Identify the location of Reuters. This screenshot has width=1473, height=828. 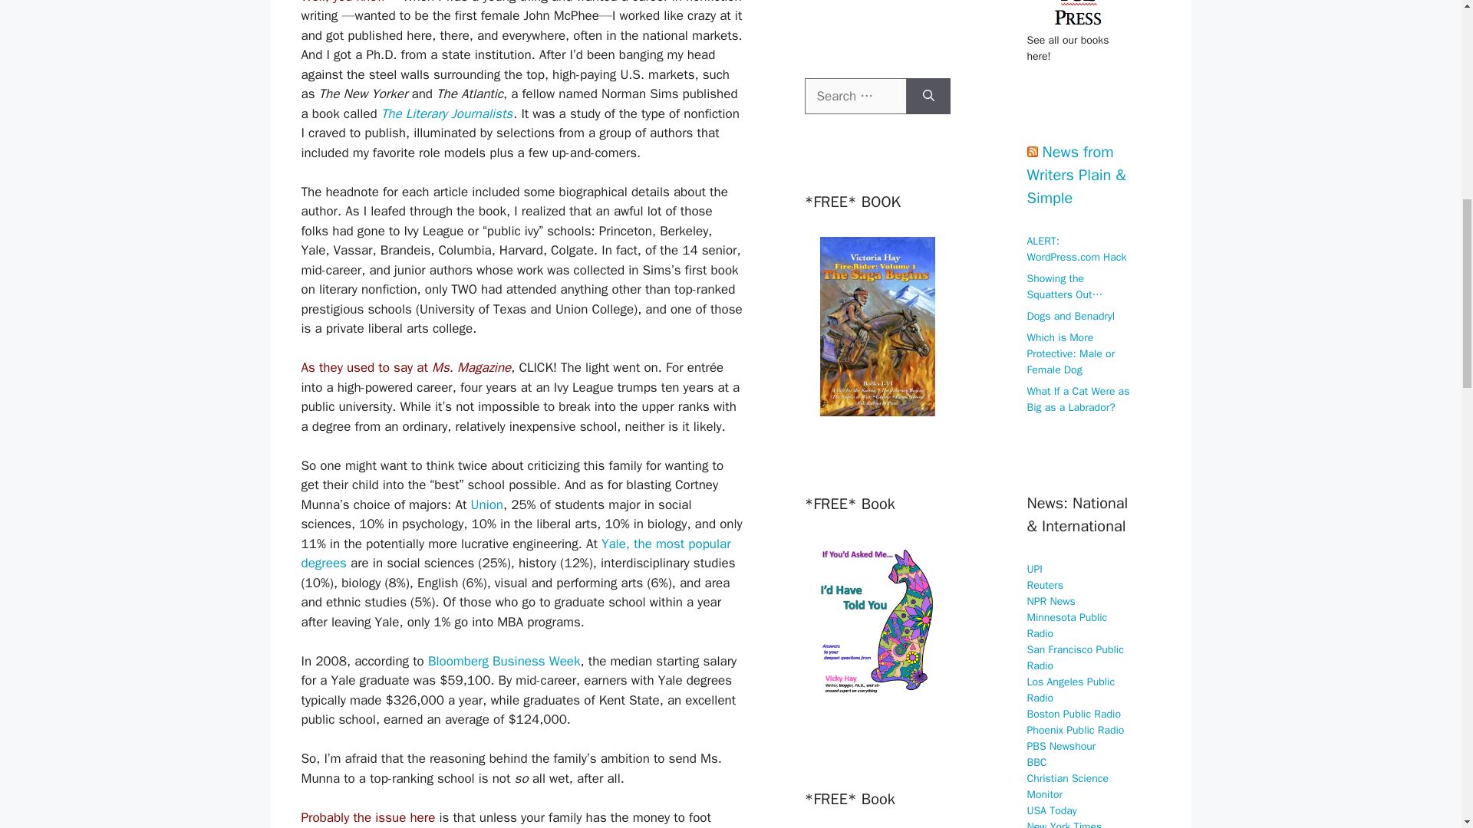
(1045, 584).